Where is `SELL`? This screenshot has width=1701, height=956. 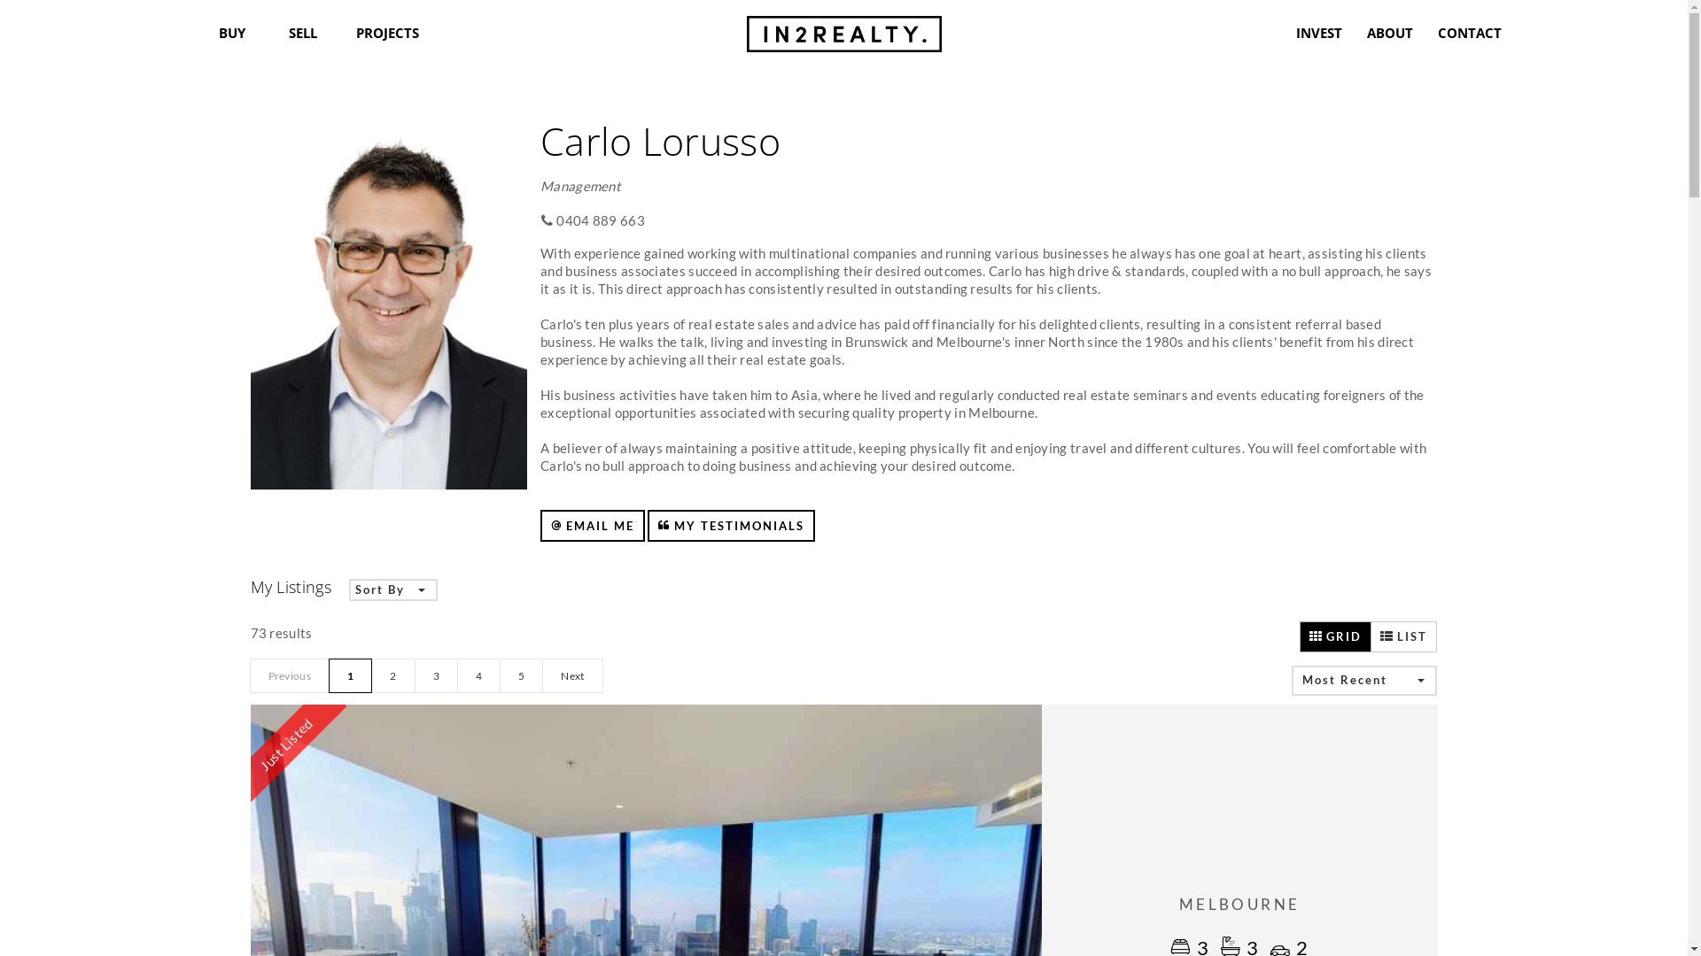
SELL is located at coordinates (303, 33).